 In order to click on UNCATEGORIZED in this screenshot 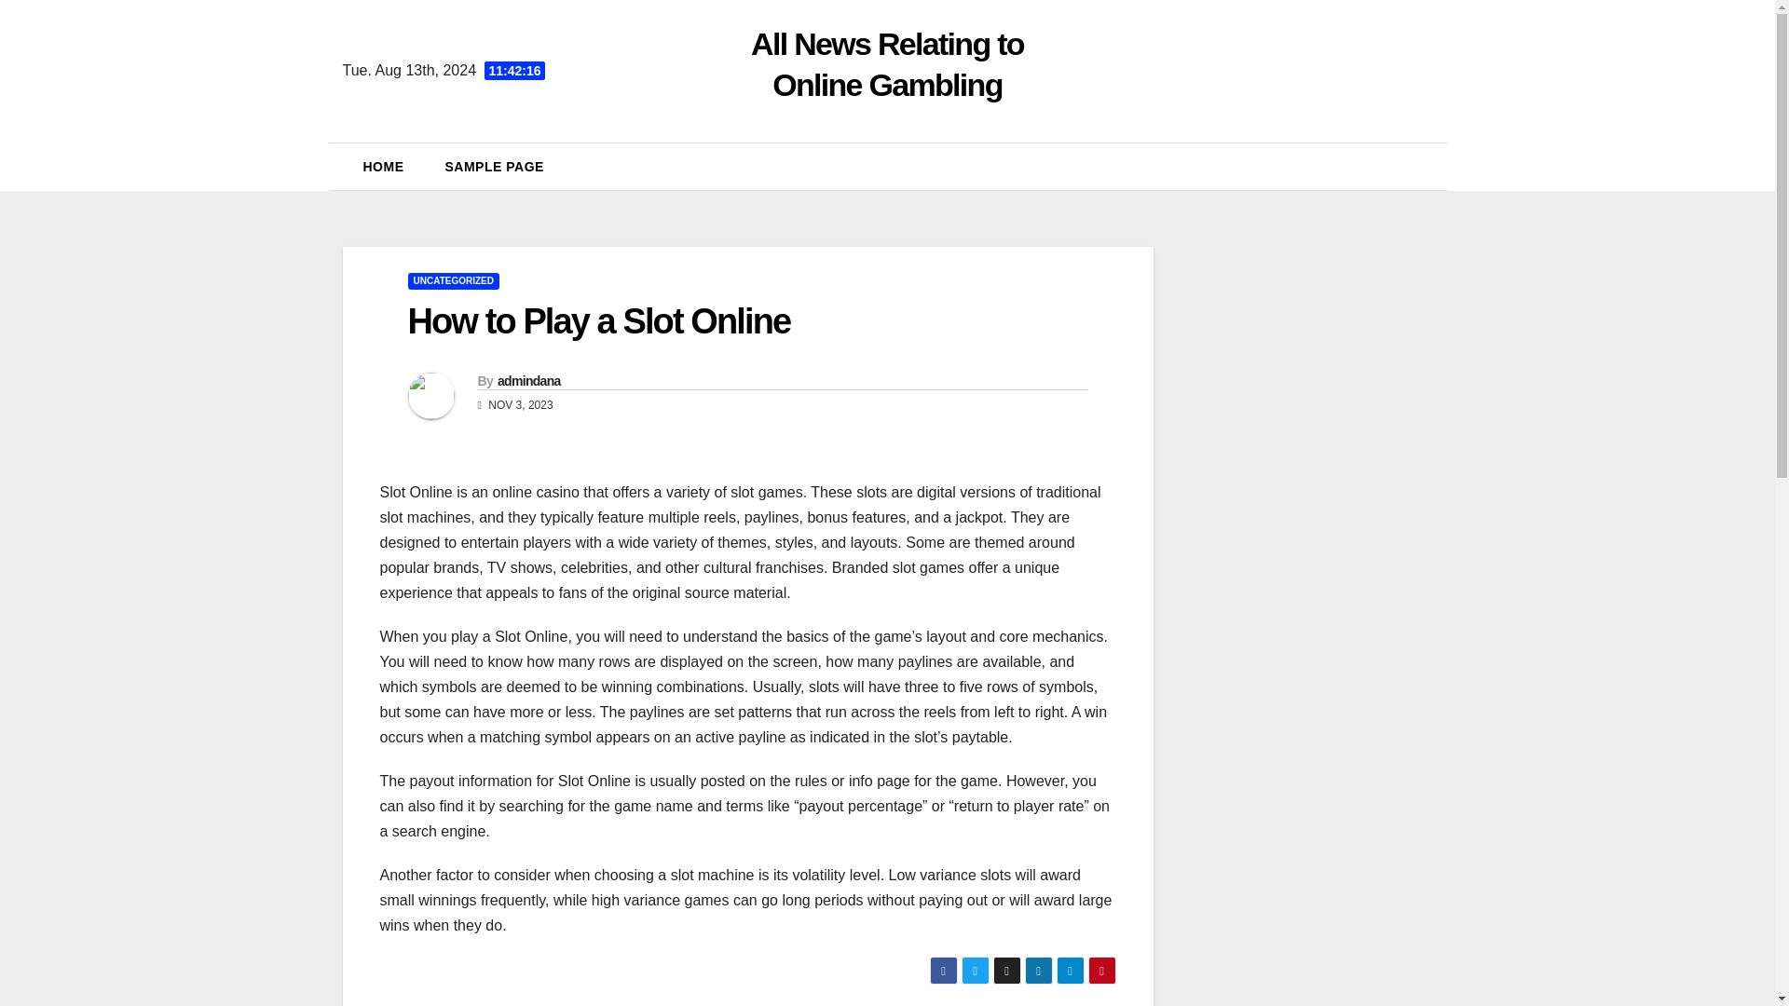, I will do `click(453, 281)`.